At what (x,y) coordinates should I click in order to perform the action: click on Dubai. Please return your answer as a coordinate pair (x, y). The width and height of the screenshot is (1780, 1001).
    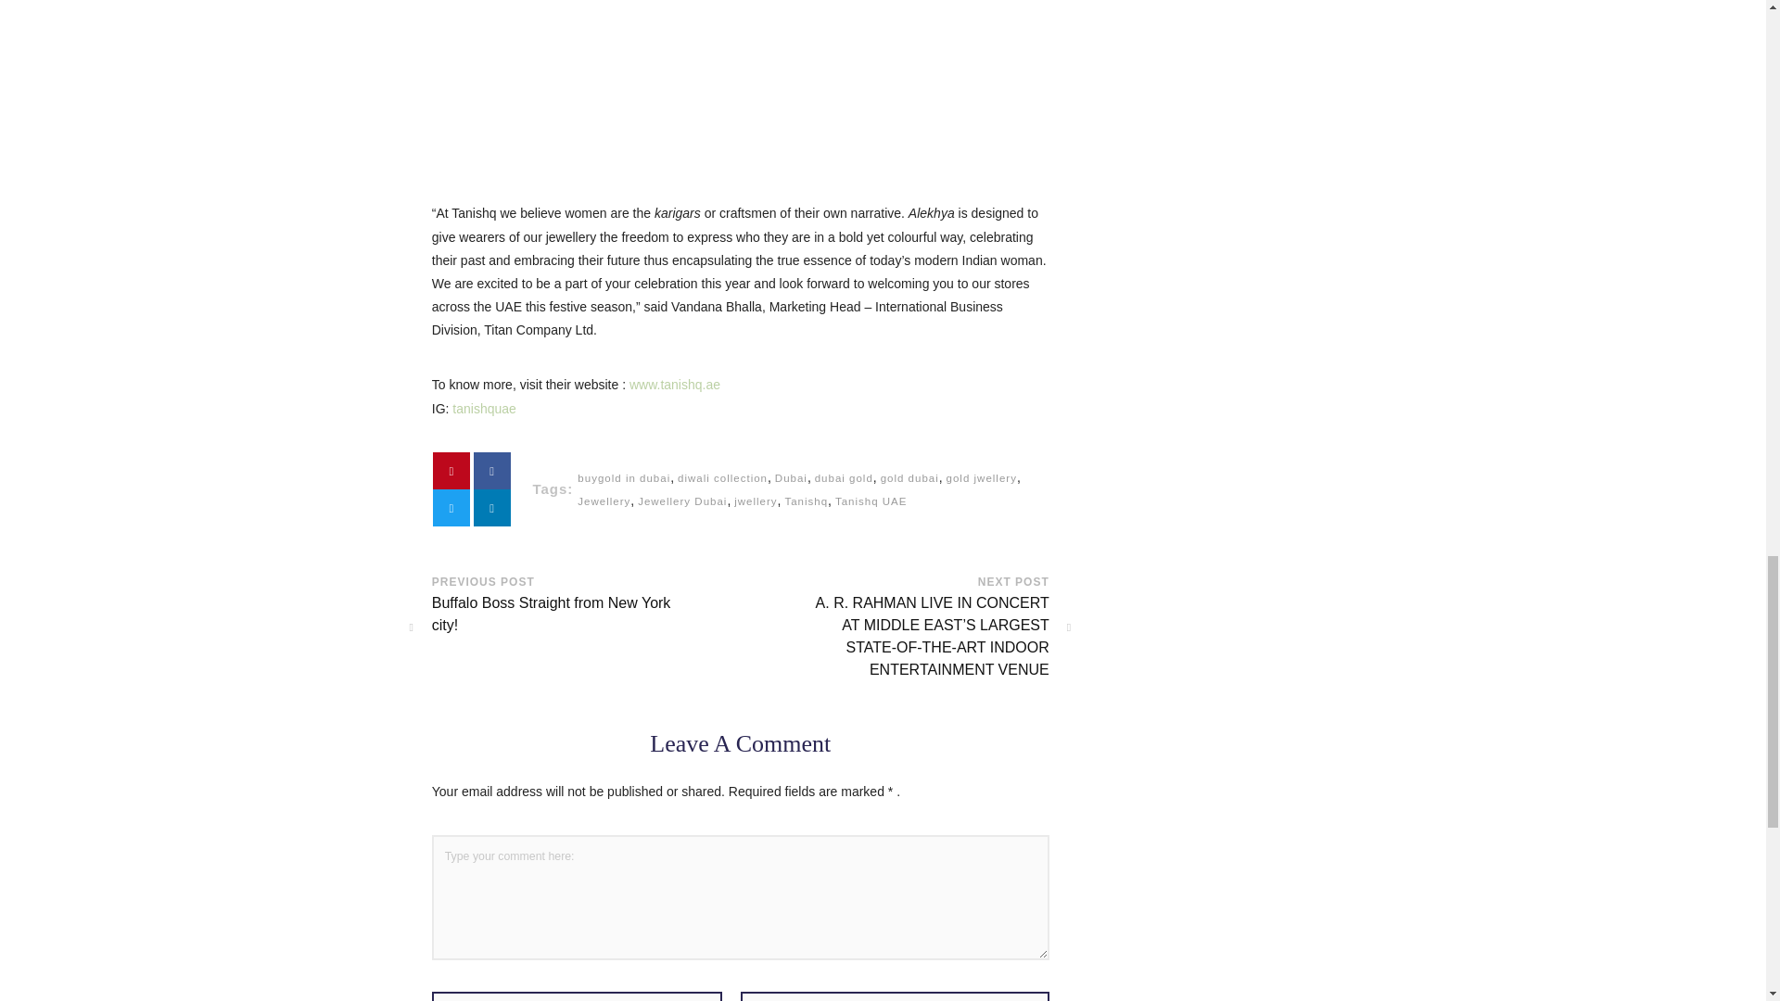
    Looking at the image, I should click on (791, 478).